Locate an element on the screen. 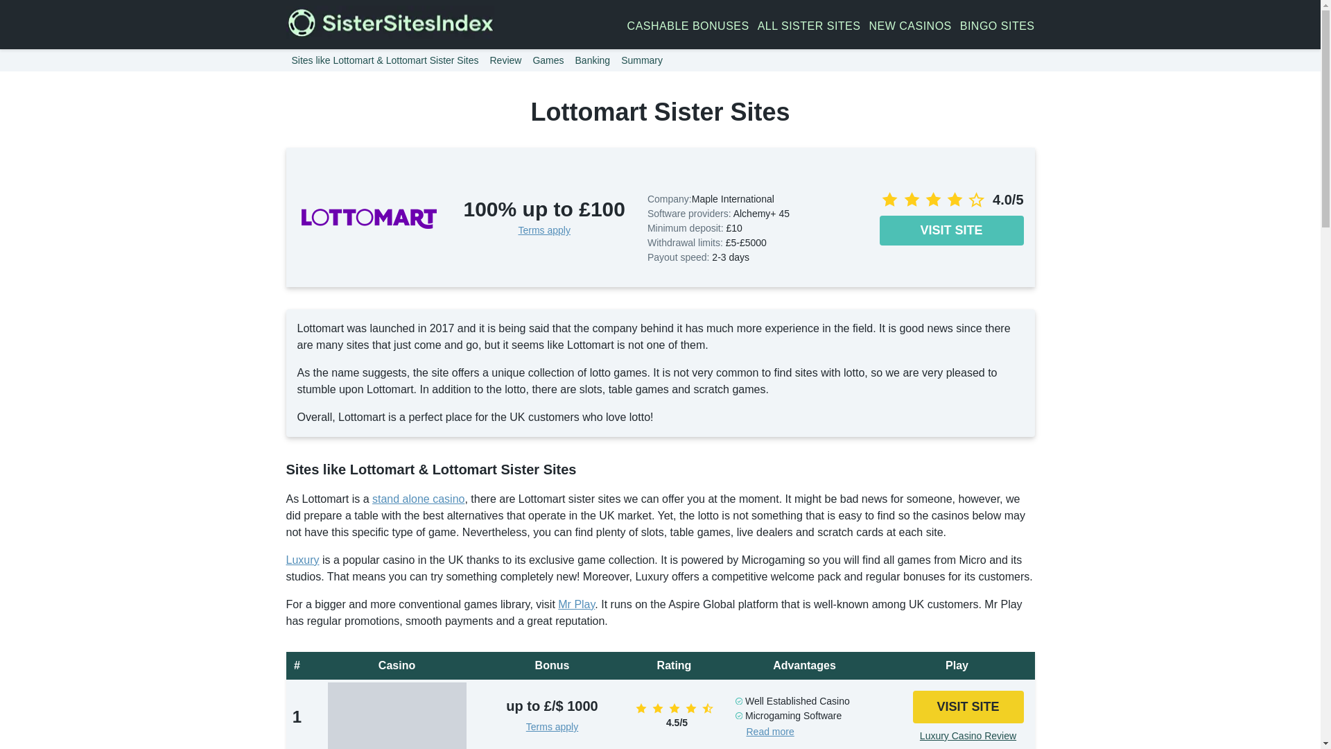 Image resolution: width=1331 pixels, height=749 pixels. ALL SISTER SITES is located at coordinates (809, 26).